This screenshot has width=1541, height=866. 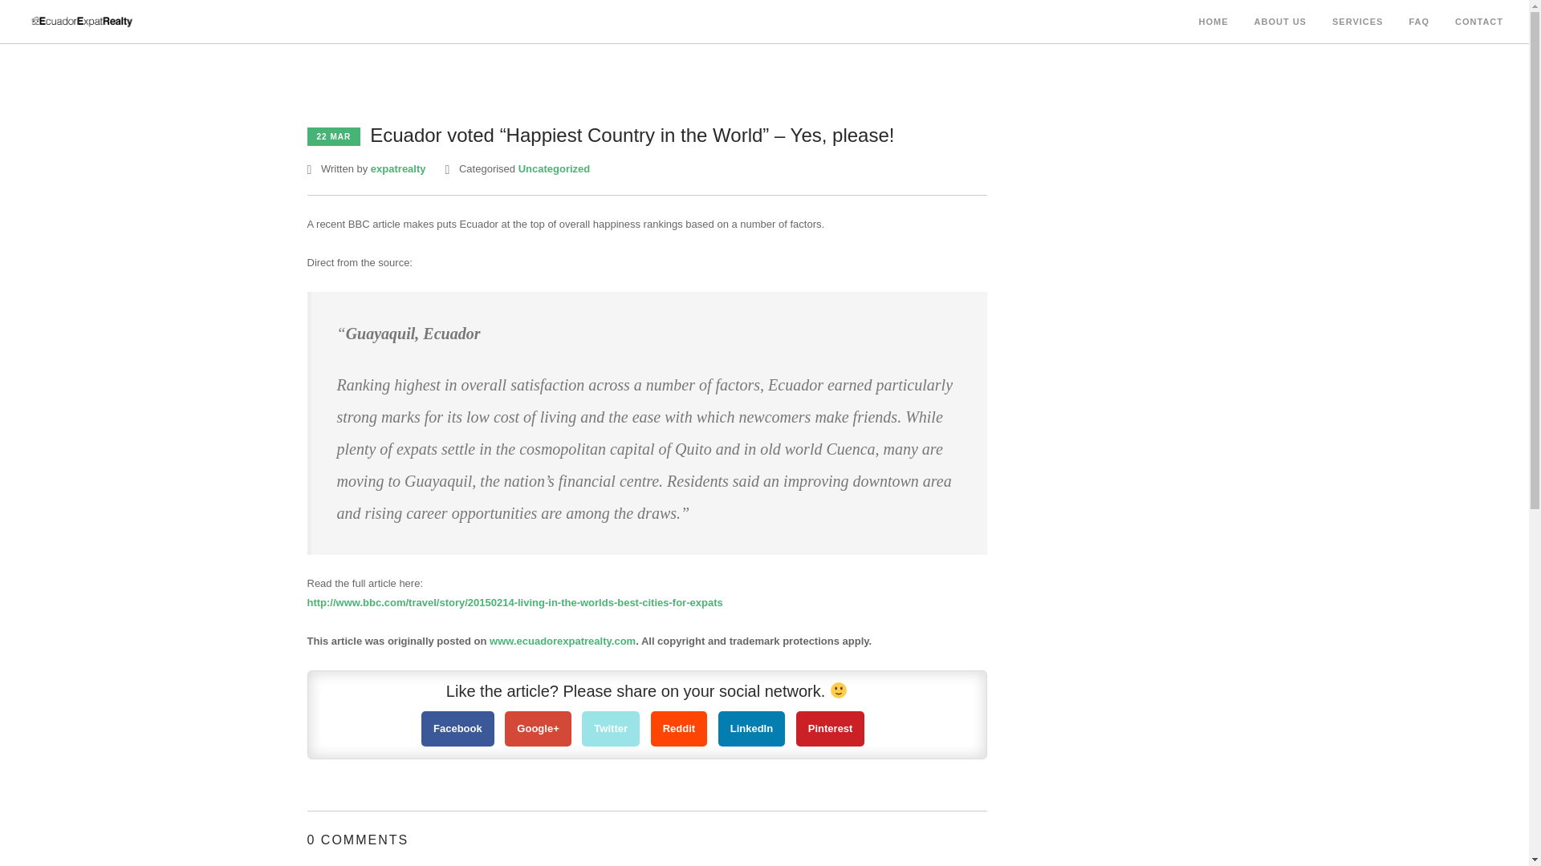 I want to click on LinkedIn, so click(x=751, y=728).